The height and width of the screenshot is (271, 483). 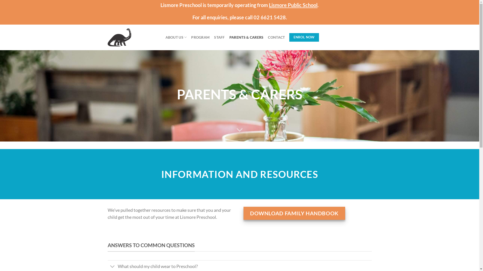 What do you see at coordinates (133, 37) in the screenshot?
I see `Lismore Preschool - Lismore Preschool` at bounding box center [133, 37].